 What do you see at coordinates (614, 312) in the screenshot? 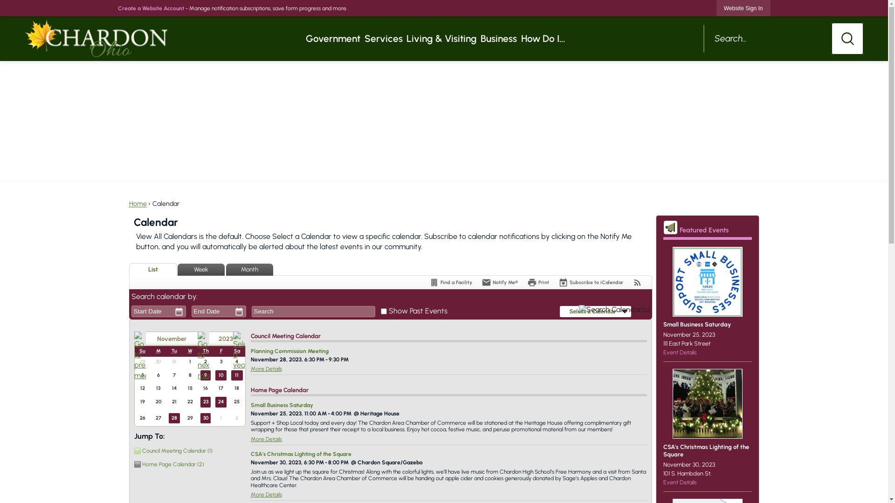
I see `Search Calendar(s)` at bounding box center [614, 312].